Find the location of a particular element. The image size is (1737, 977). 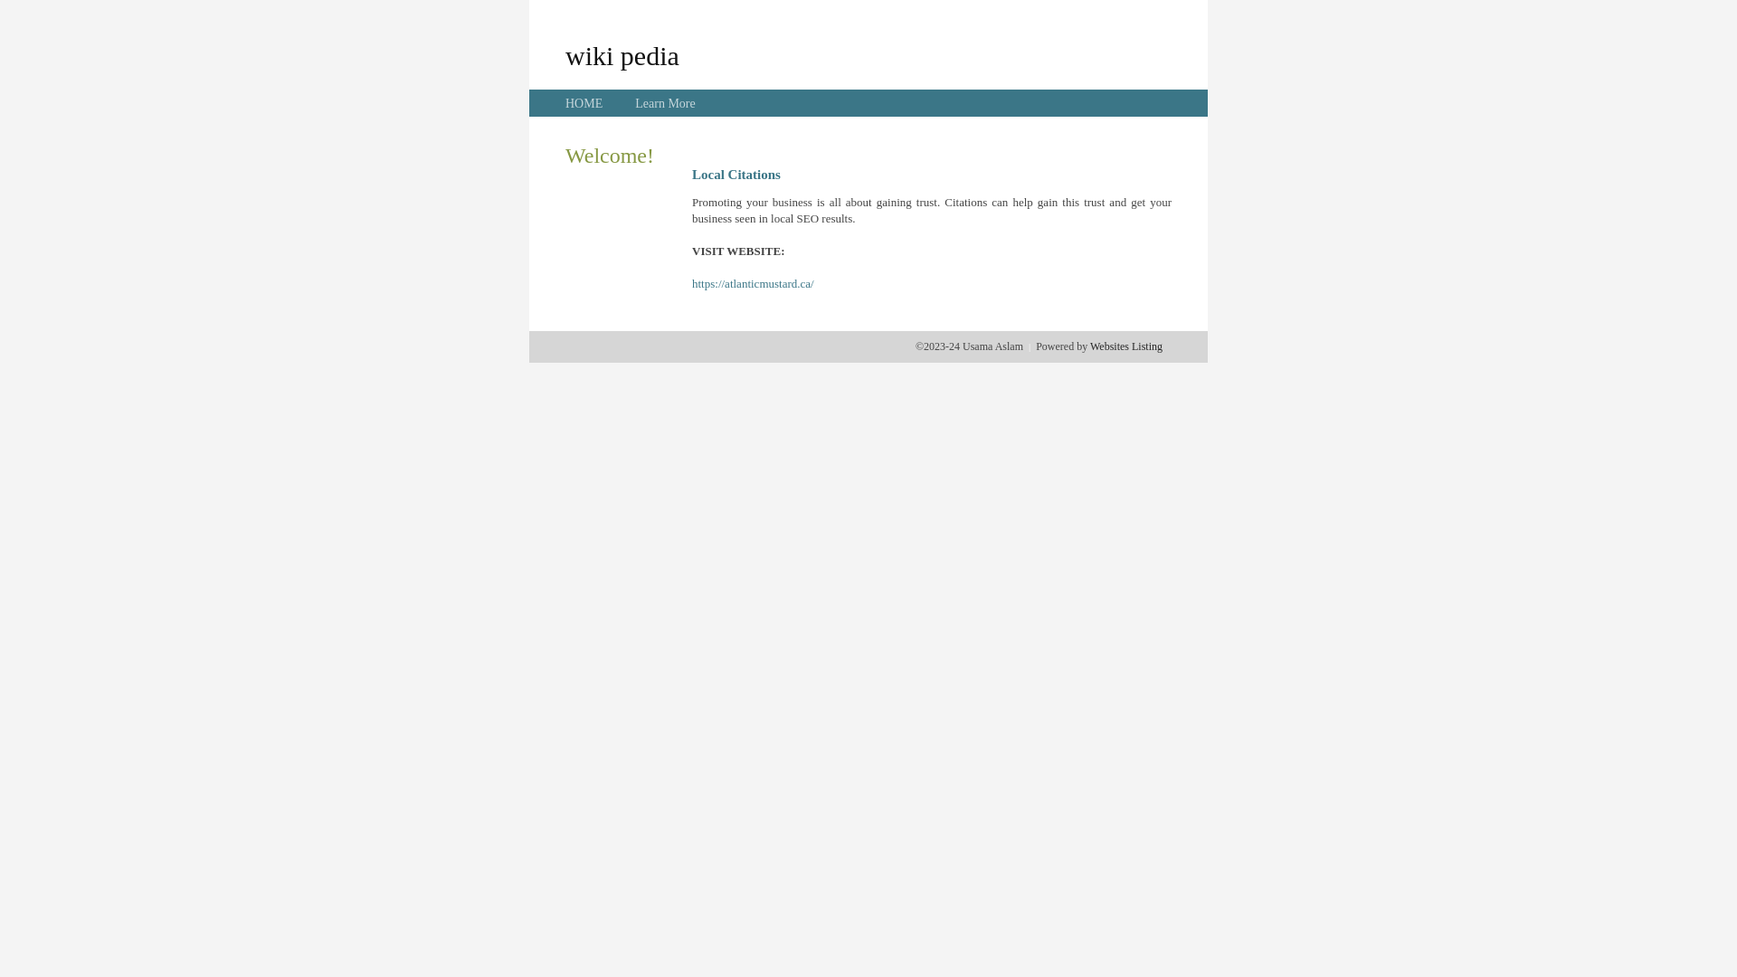

wiki pedia is located at coordinates (622, 55).